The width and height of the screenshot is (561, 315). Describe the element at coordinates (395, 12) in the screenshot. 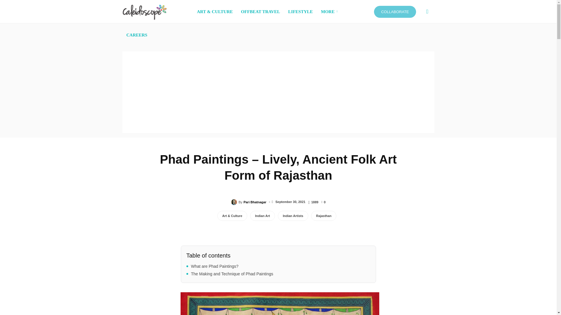

I see `COLLABORATE` at that location.